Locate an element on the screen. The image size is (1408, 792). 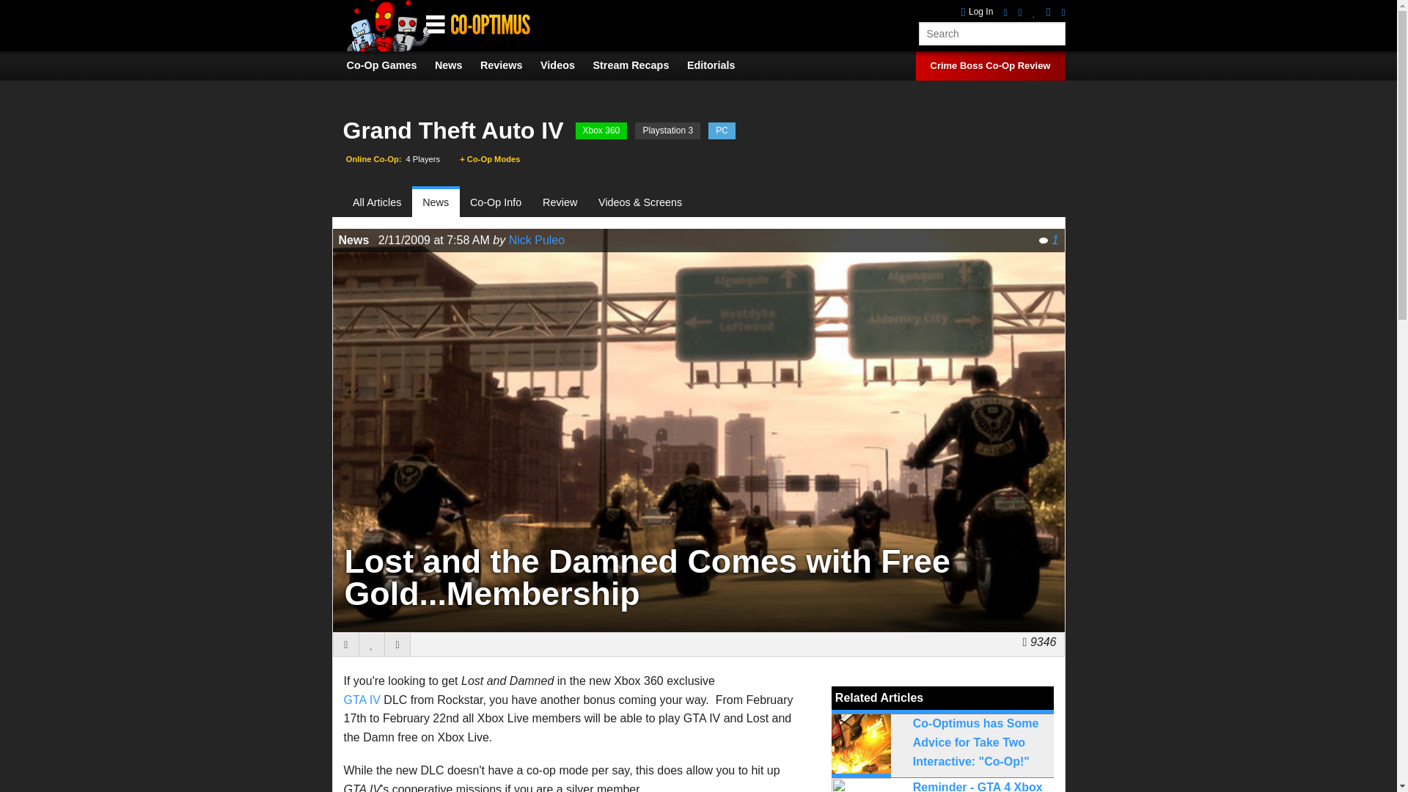
Co-Op Info is located at coordinates (496, 202).